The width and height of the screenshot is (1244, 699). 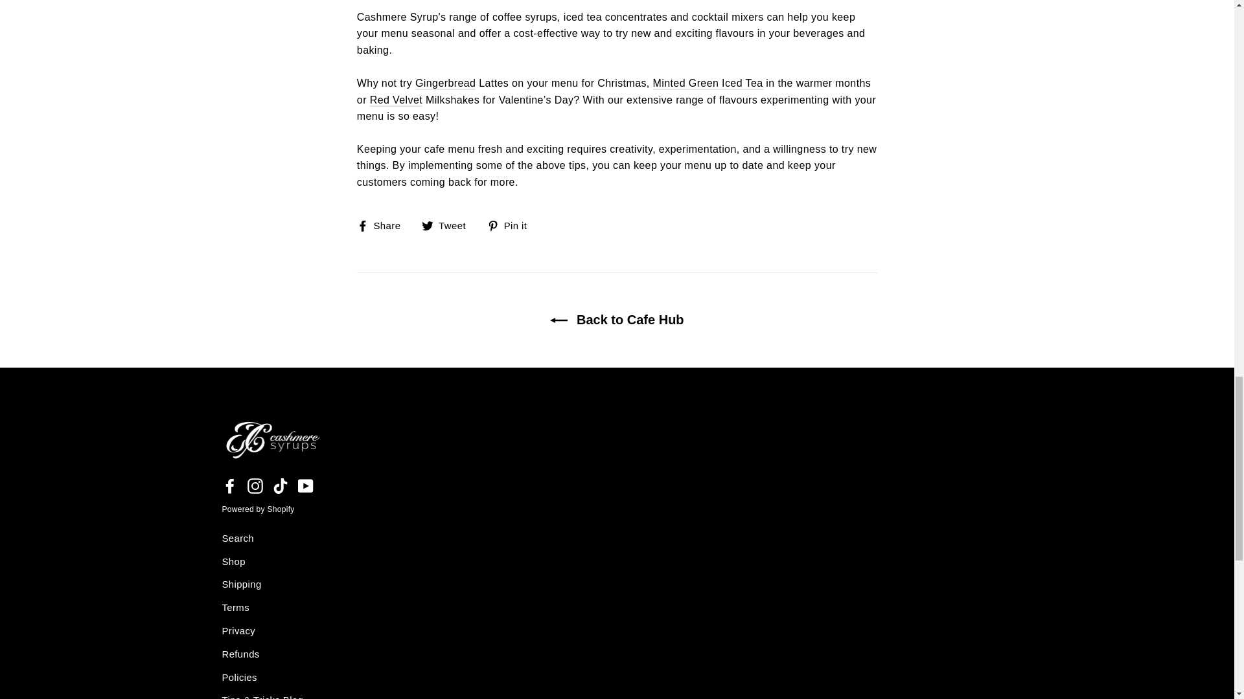 I want to click on Cashmere Syrups on TikTok, so click(x=280, y=485).